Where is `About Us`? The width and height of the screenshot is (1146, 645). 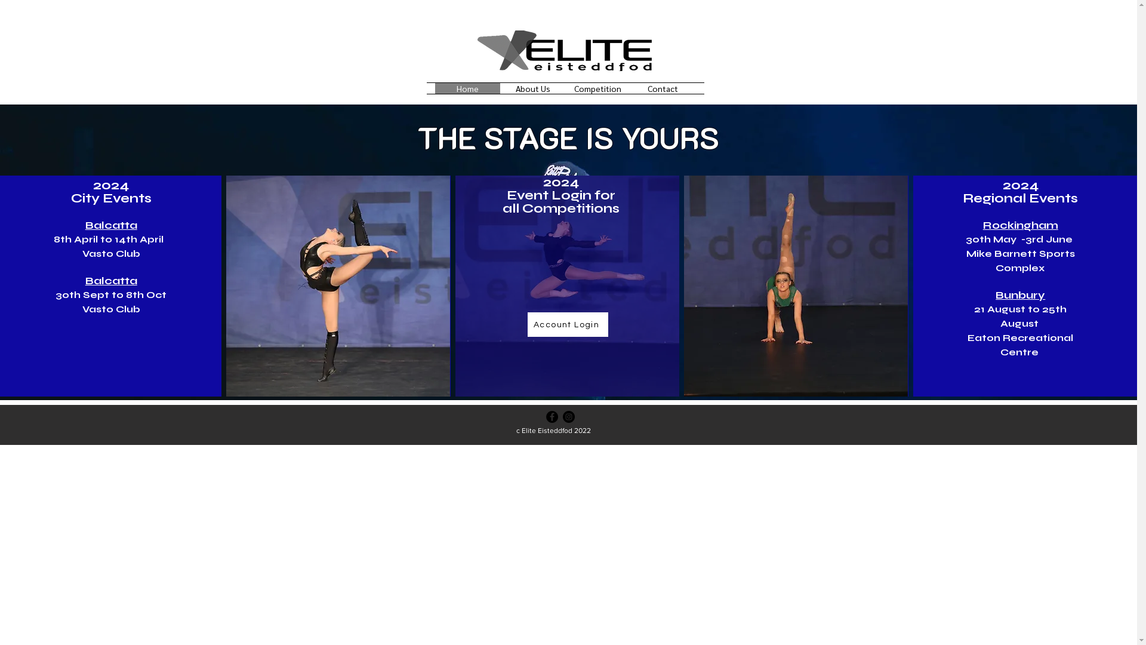
About Us is located at coordinates (532, 88).